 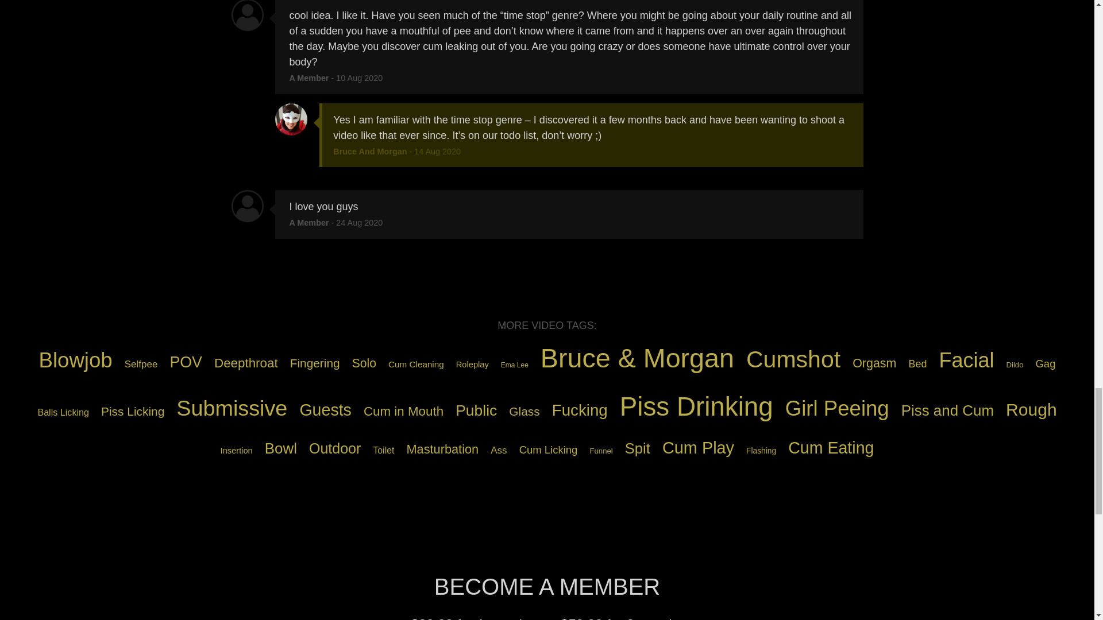 I want to click on Blowjob, so click(x=75, y=361).